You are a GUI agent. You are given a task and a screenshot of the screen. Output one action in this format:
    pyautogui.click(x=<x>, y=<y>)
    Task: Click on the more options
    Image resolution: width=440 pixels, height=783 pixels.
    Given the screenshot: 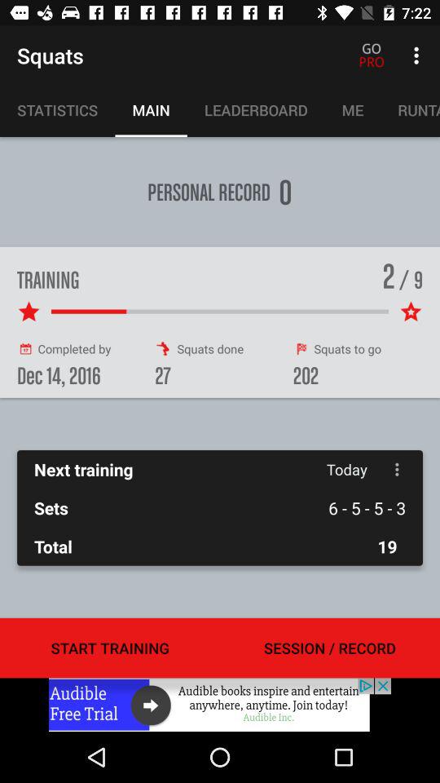 What is the action you would take?
    pyautogui.click(x=398, y=470)
    